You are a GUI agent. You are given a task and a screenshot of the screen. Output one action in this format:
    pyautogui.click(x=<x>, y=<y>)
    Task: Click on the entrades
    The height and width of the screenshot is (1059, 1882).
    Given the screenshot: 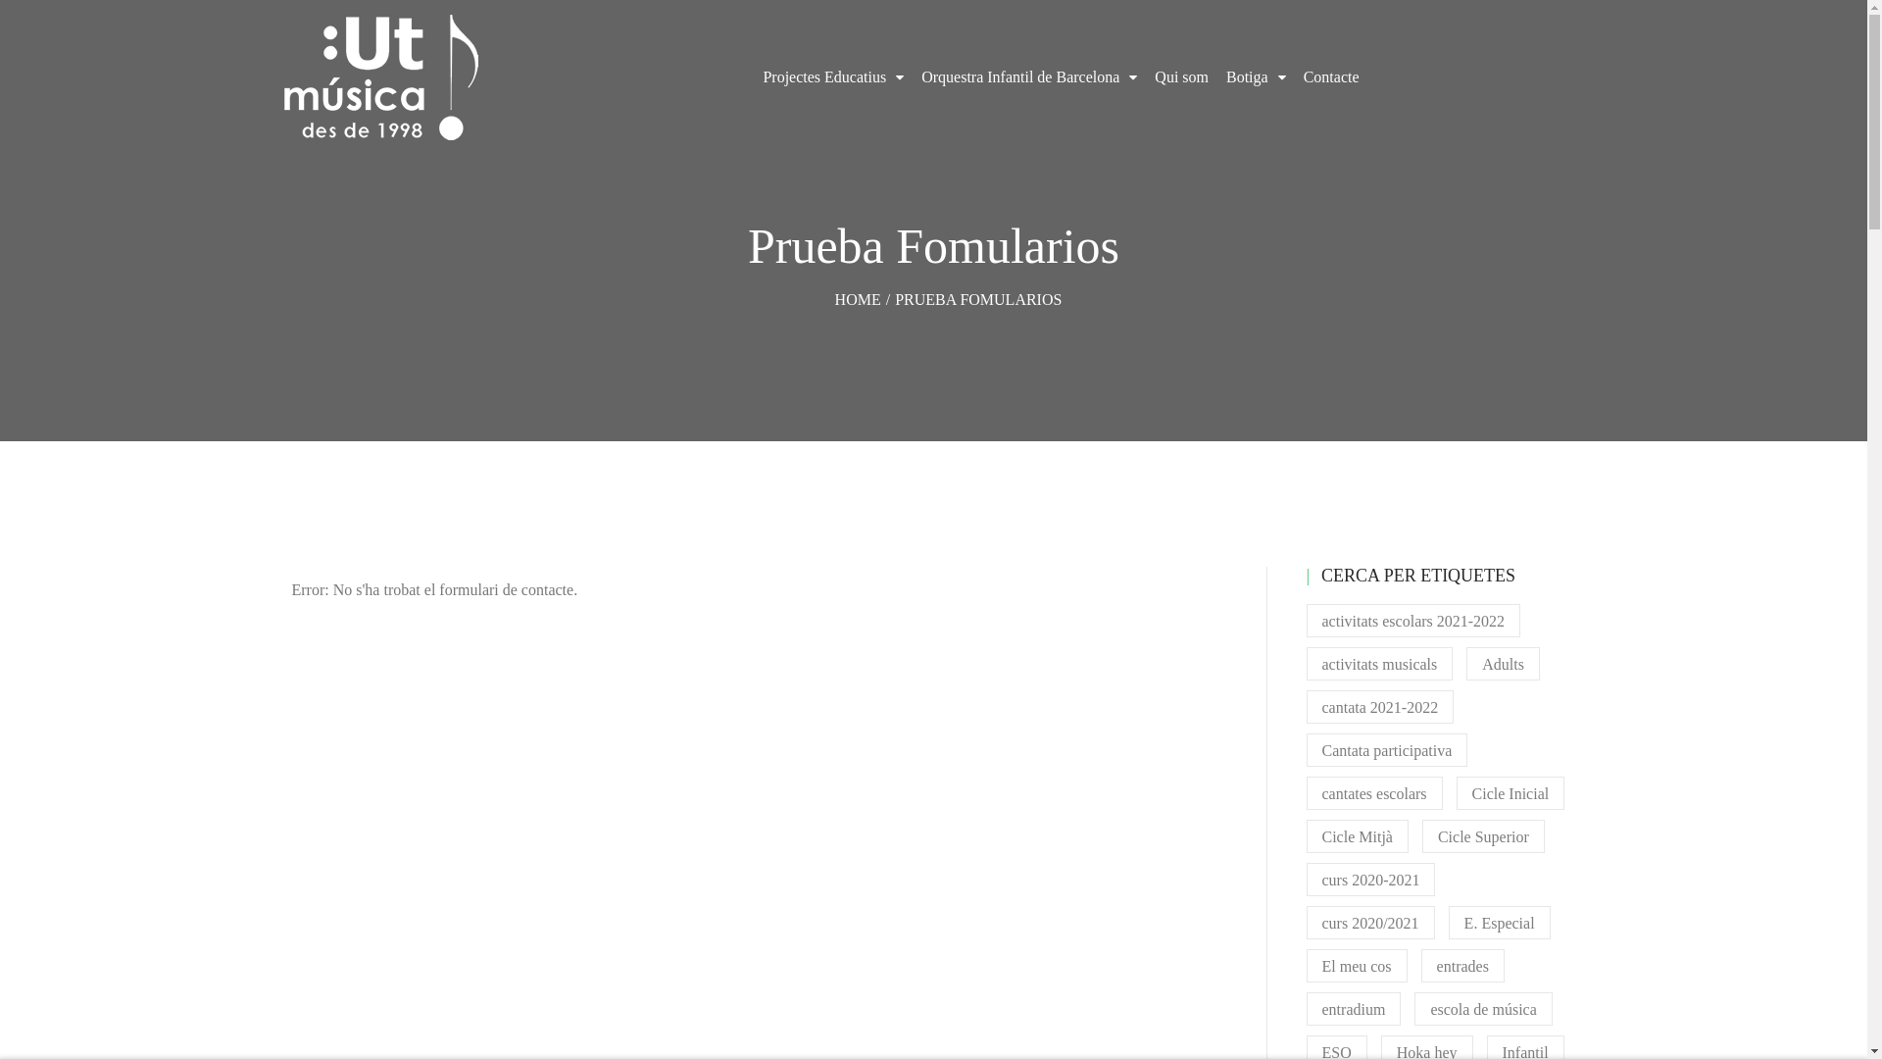 What is the action you would take?
    pyautogui.click(x=1462, y=966)
    